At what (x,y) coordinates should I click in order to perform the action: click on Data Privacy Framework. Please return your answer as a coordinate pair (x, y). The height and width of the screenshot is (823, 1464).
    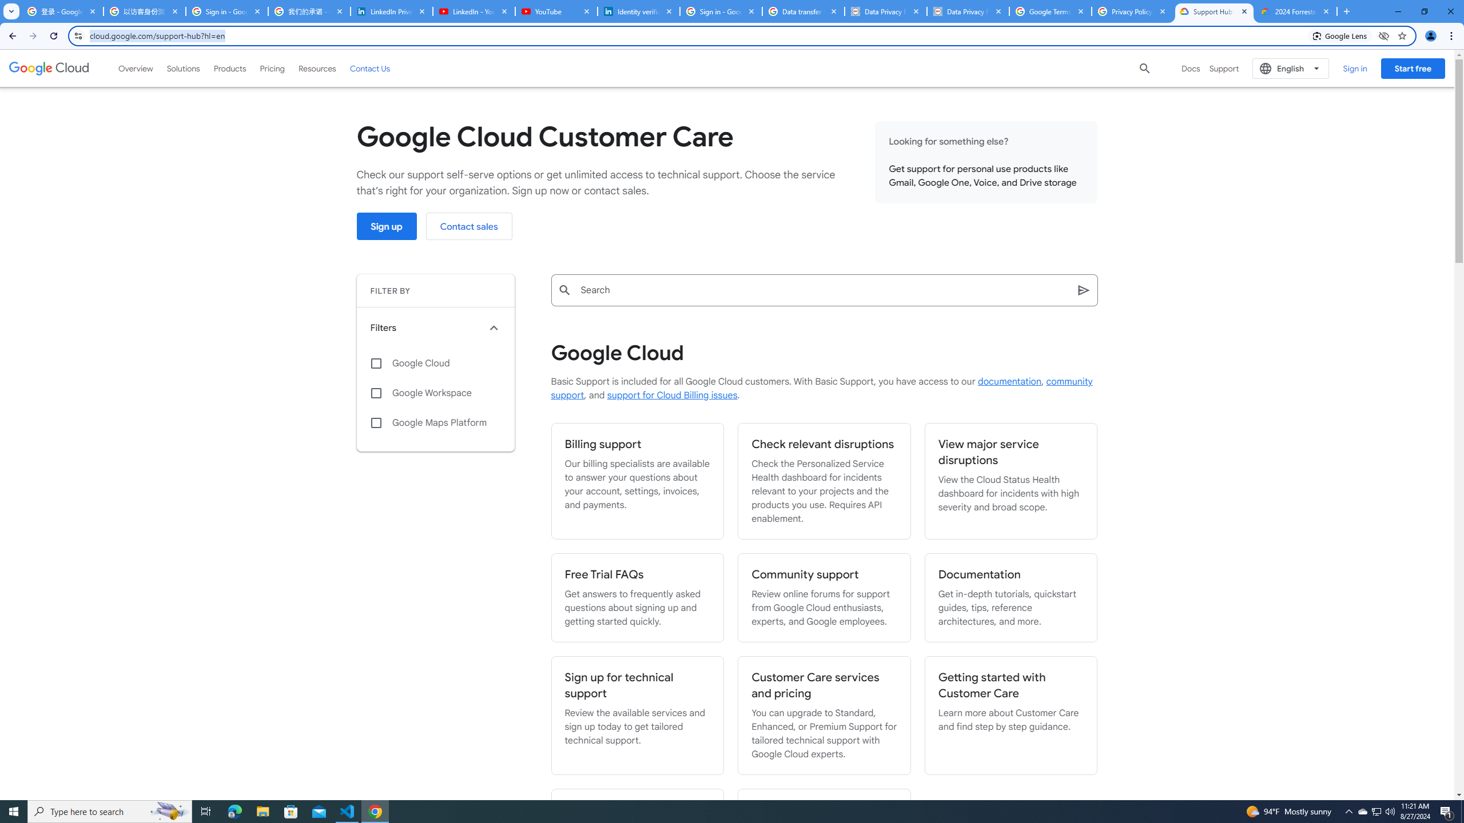
    Looking at the image, I should click on (968, 11).